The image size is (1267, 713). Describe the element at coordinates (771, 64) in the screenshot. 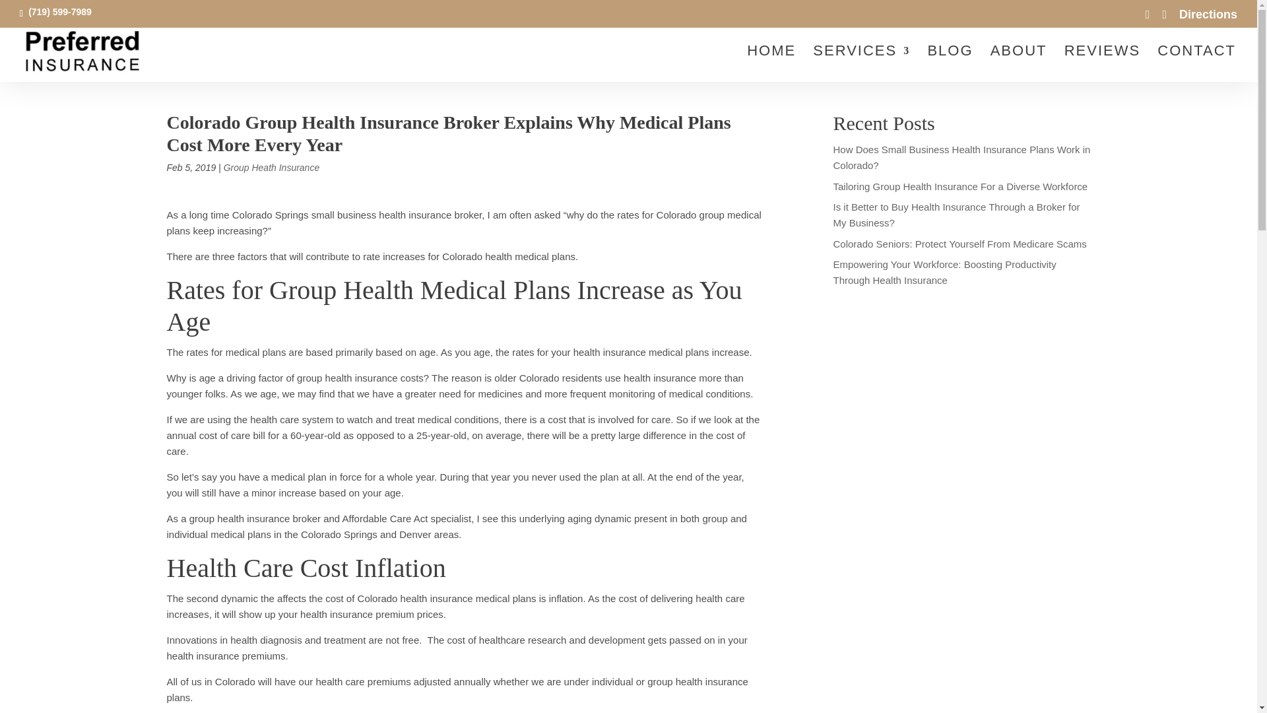

I see `HOME` at that location.